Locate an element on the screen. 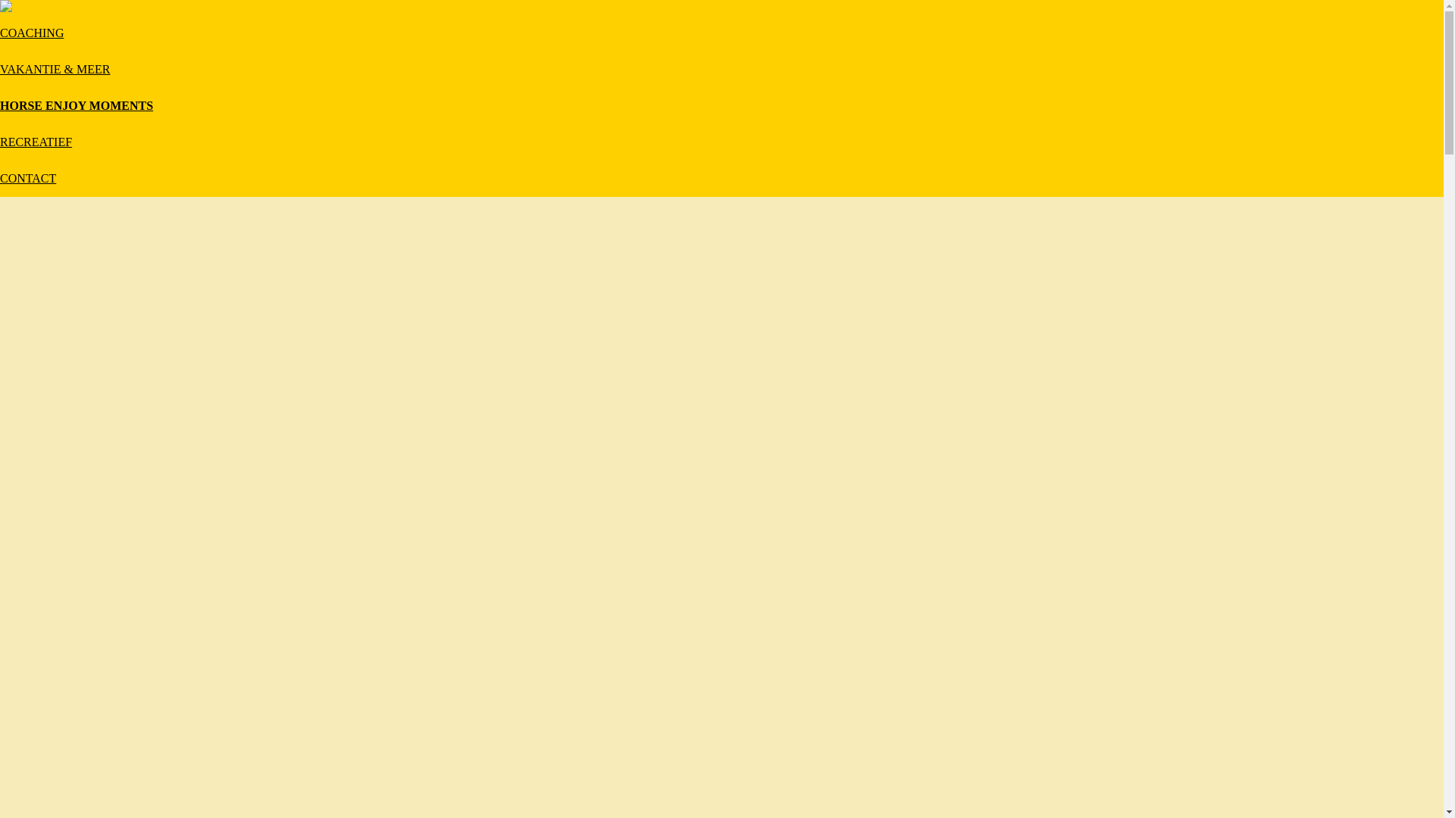 The height and width of the screenshot is (818, 1455). COACHING is located at coordinates (32, 33).